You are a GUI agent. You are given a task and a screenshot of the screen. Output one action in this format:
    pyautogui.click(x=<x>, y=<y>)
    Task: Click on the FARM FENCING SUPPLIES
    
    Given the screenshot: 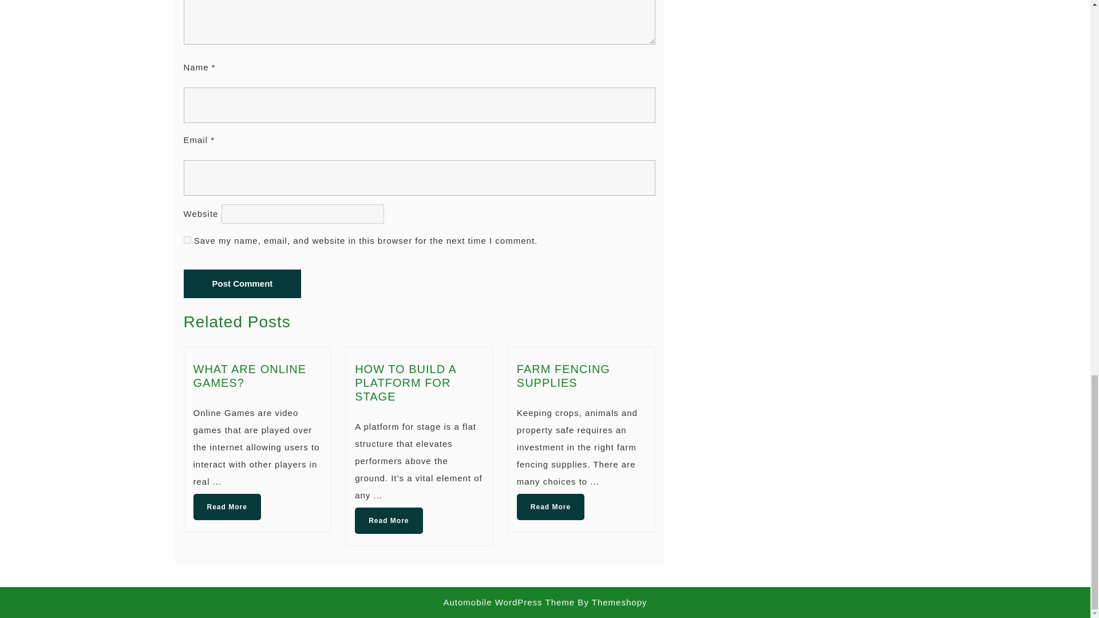 What is the action you would take?
    pyautogui.click(x=563, y=375)
    